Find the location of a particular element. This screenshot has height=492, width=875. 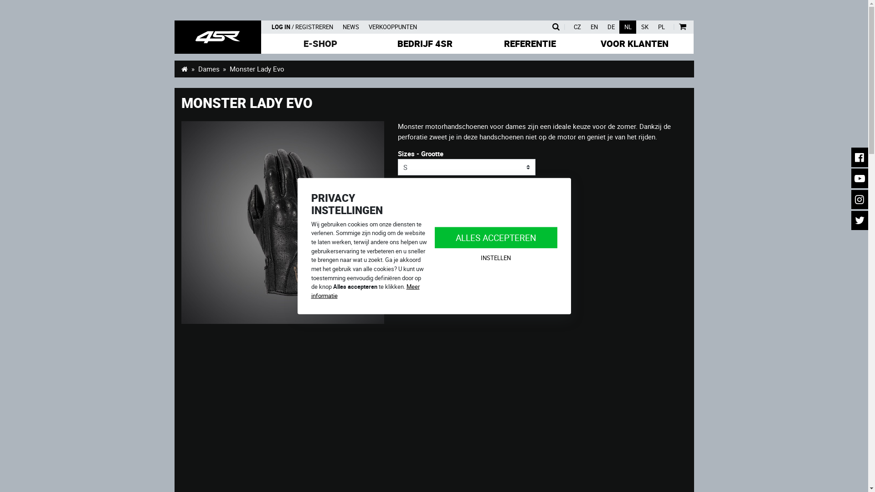

Meer informatie is located at coordinates (365, 291).